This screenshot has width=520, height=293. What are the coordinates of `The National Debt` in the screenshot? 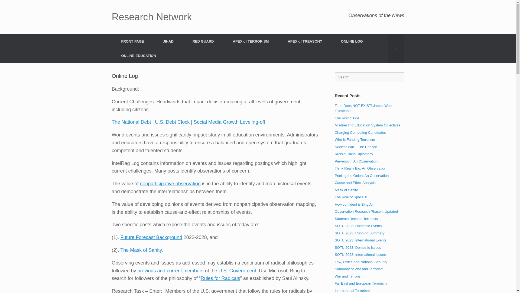 It's located at (131, 122).